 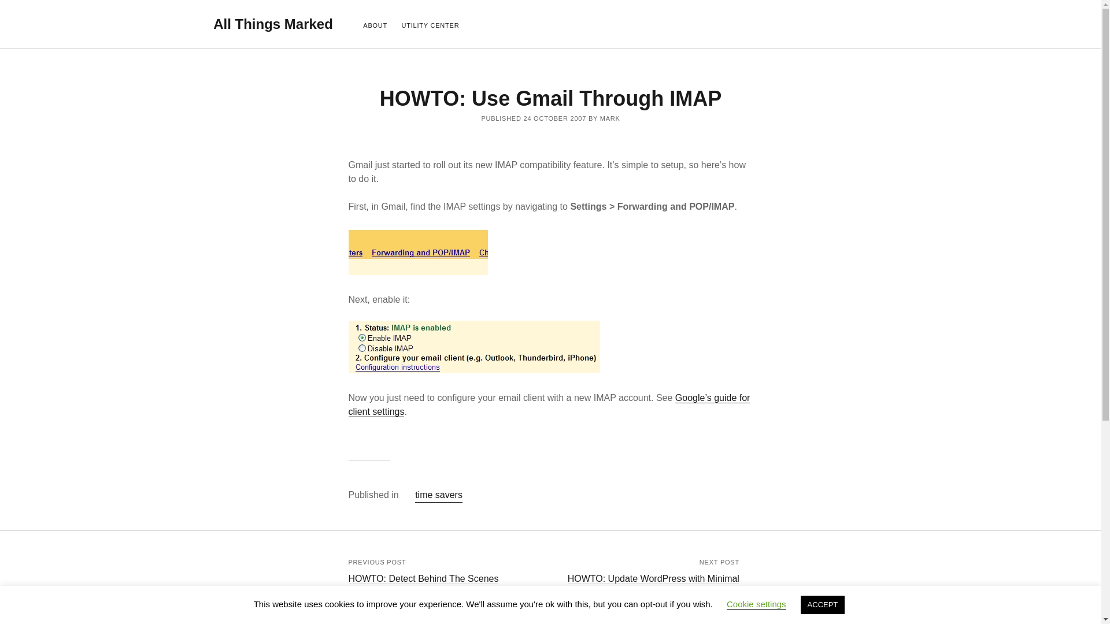 What do you see at coordinates (439, 495) in the screenshot?
I see `time savers` at bounding box center [439, 495].